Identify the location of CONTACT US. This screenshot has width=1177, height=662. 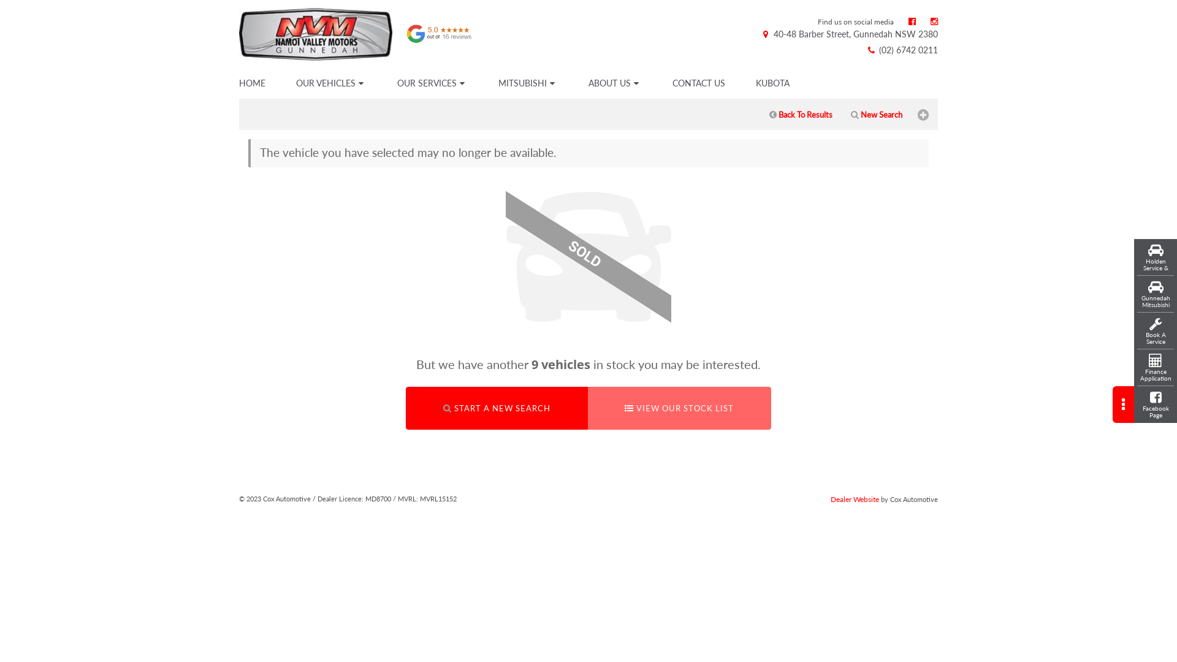
(699, 83).